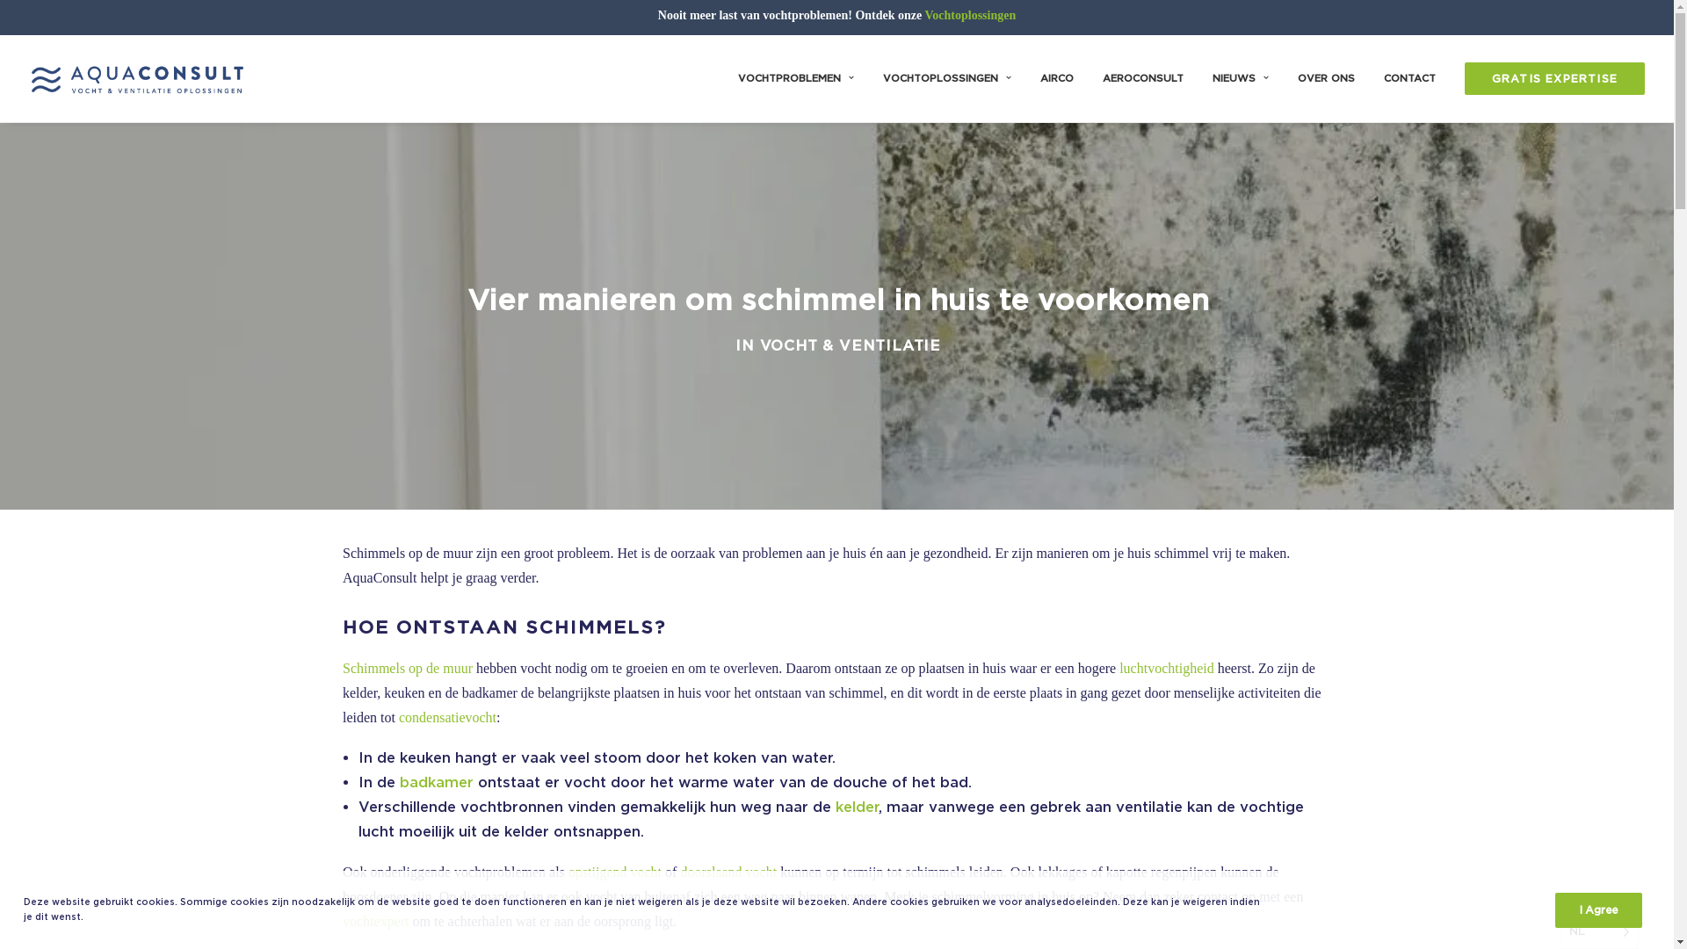 The height and width of the screenshot is (949, 1687). What do you see at coordinates (947, 79) in the screenshot?
I see `VOCHTOPLOSSINGEN` at bounding box center [947, 79].